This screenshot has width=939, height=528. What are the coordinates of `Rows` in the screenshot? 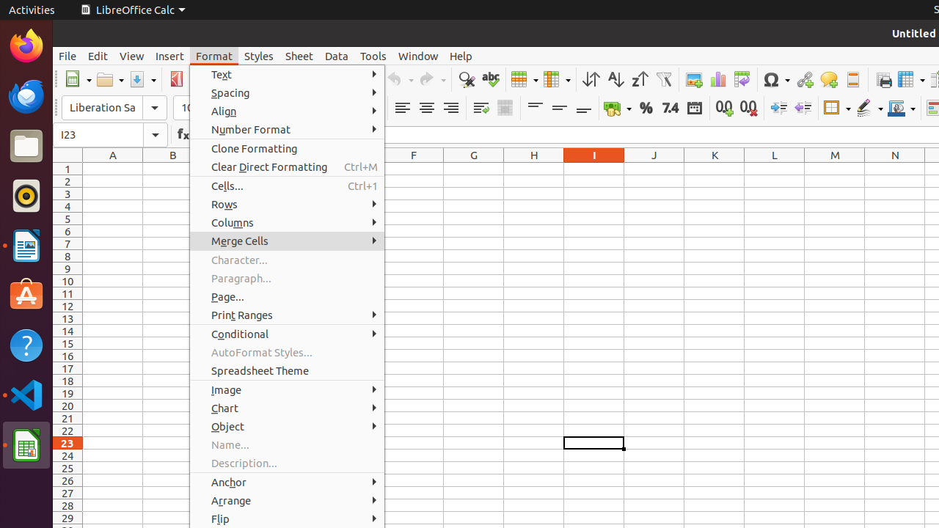 It's located at (288, 204).